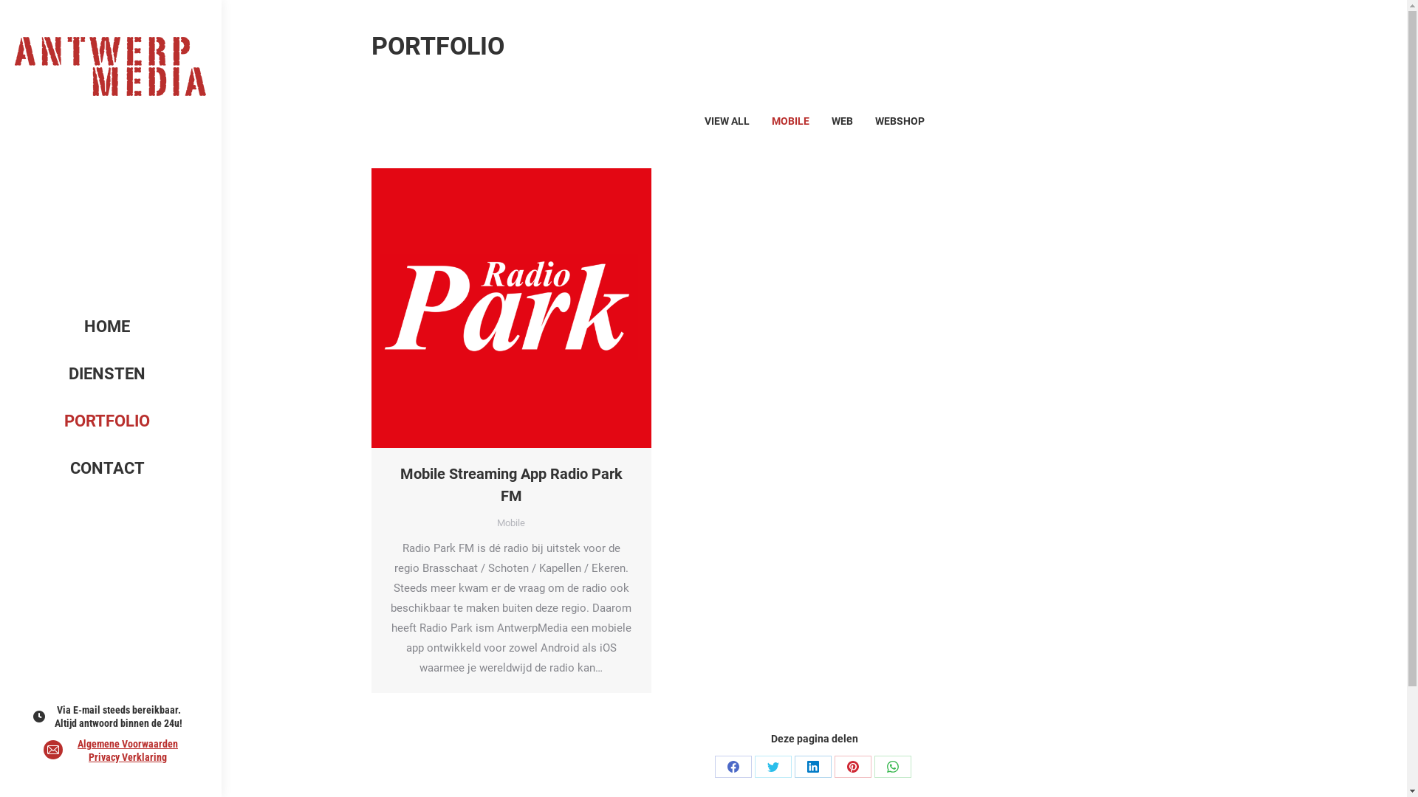 This screenshot has width=1418, height=797. What do you see at coordinates (733, 767) in the screenshot?
I see `Share on Facebook` at bounding box center [733, 767].